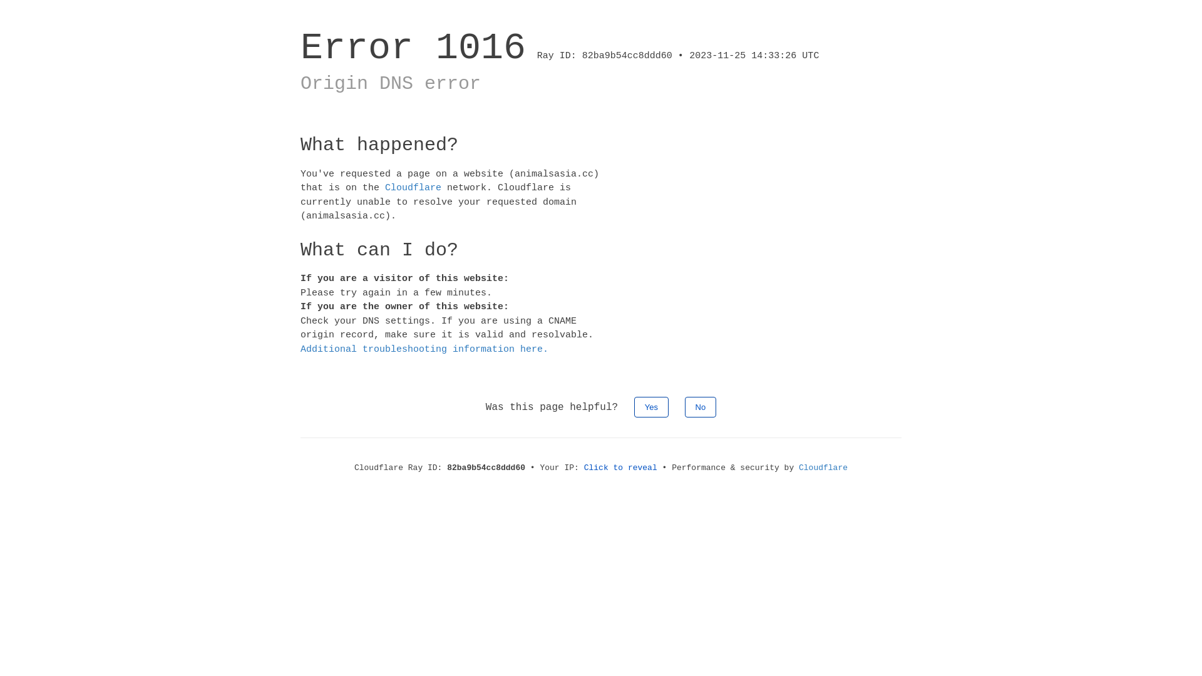 Image resolution: width=1202 pixels, height=676 pixels. Describe the element at coordinates (823, 468) in the screenshot. I see `Cloudflare` at that location.